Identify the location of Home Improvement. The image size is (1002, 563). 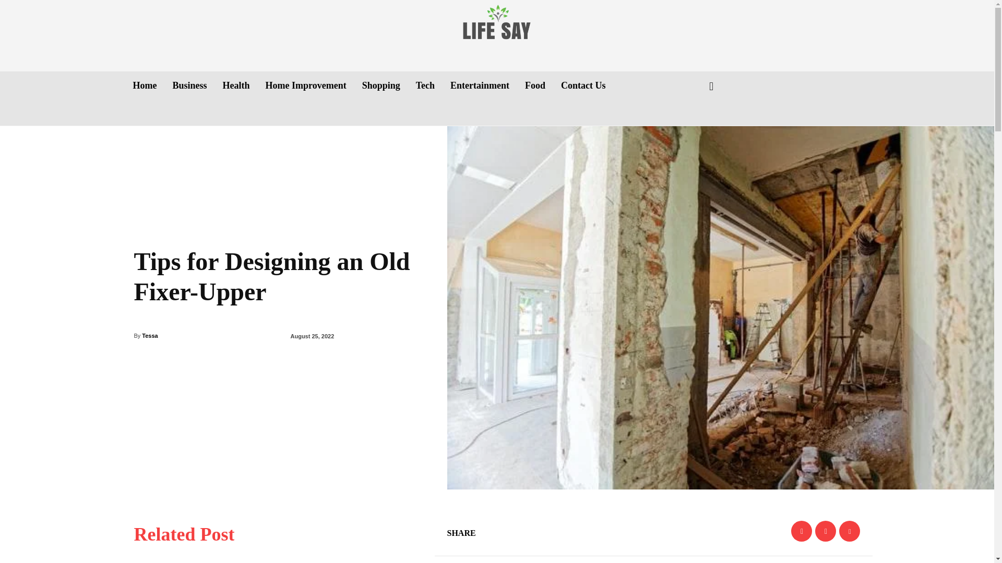
(306, 85).